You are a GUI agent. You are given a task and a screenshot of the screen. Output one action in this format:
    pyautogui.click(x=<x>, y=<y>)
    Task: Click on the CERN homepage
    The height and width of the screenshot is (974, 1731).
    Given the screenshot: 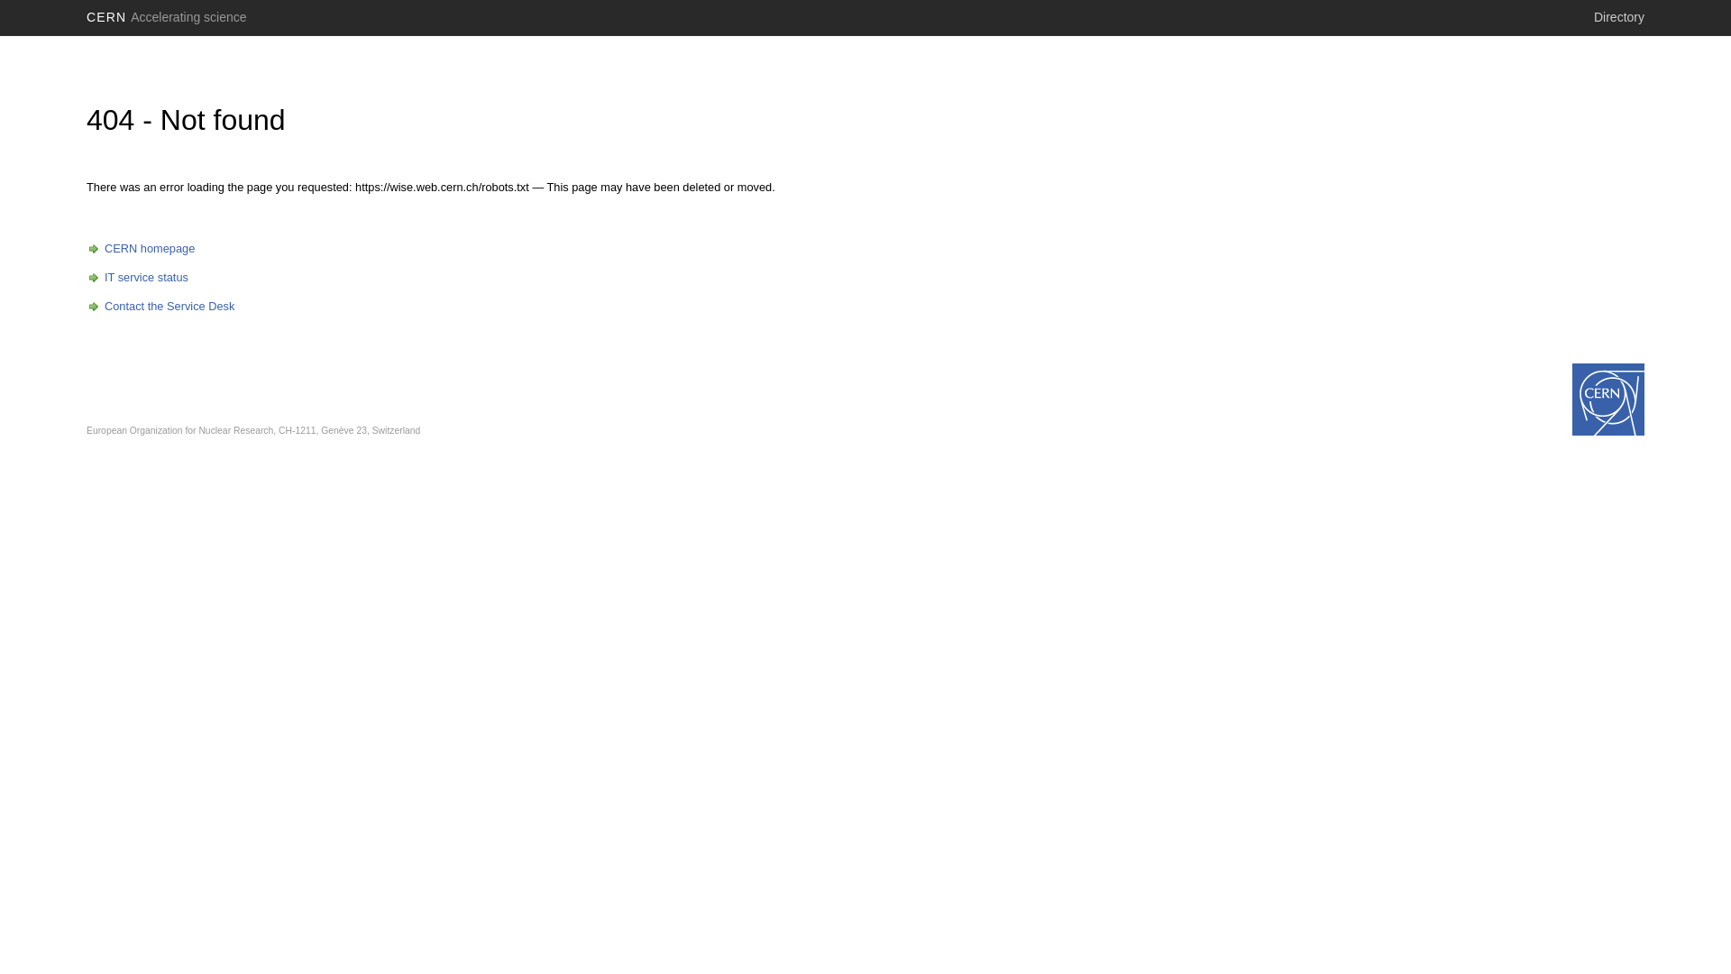 What is the action you would take?
    pyautogui.click(x=141, y=249)
    